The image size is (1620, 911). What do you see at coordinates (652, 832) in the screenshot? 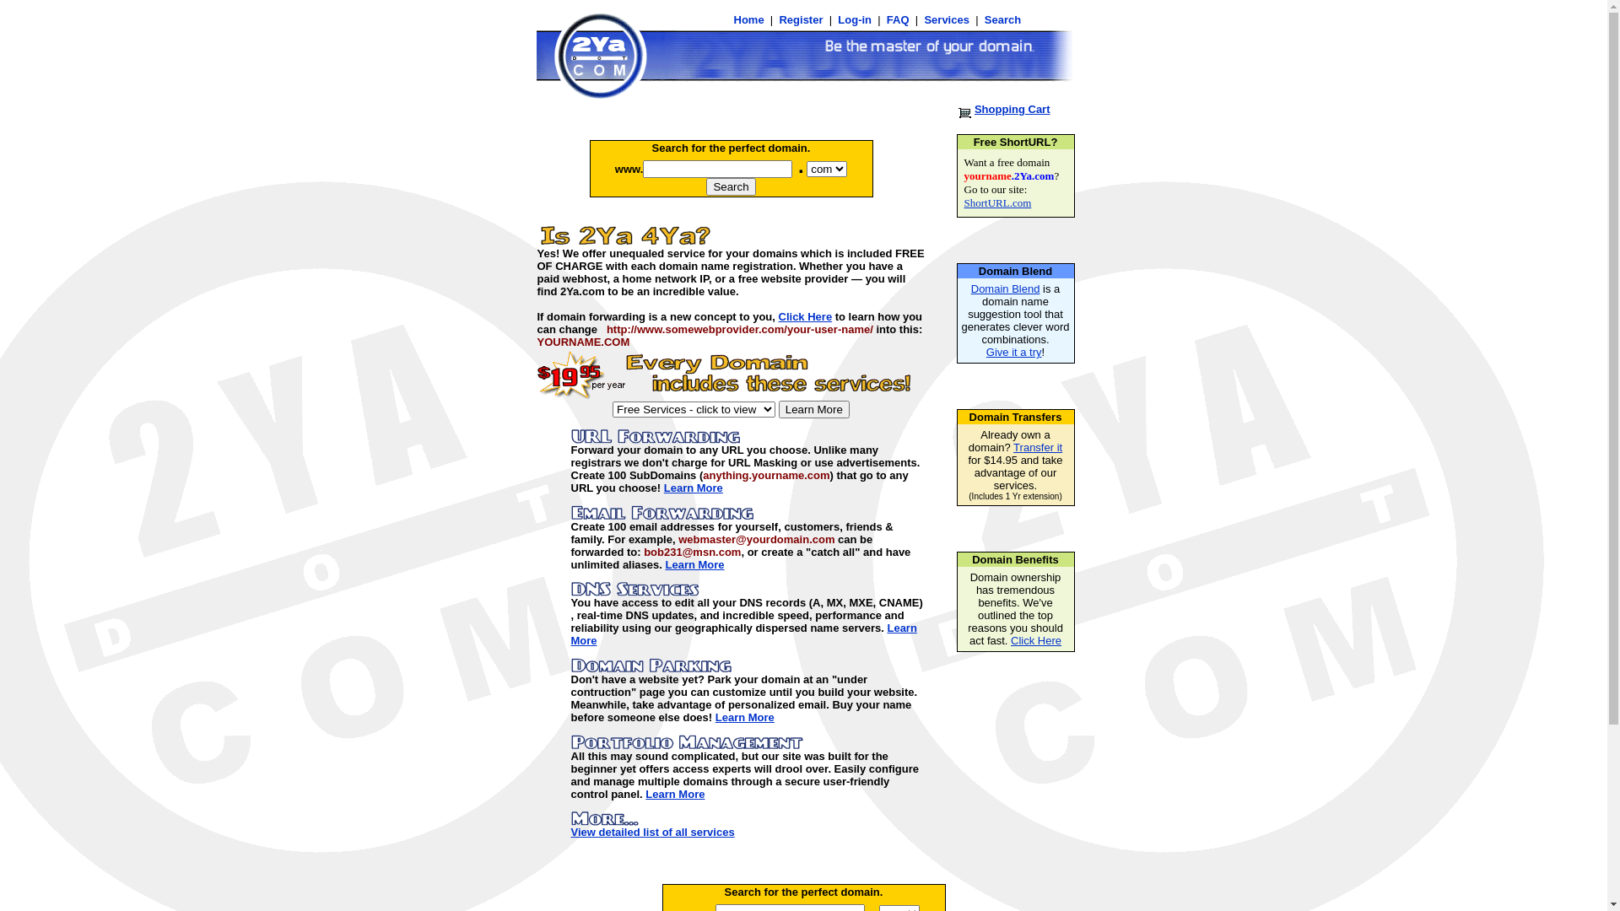
I see `View detailed list of all services` at bounding box center [652, 832].